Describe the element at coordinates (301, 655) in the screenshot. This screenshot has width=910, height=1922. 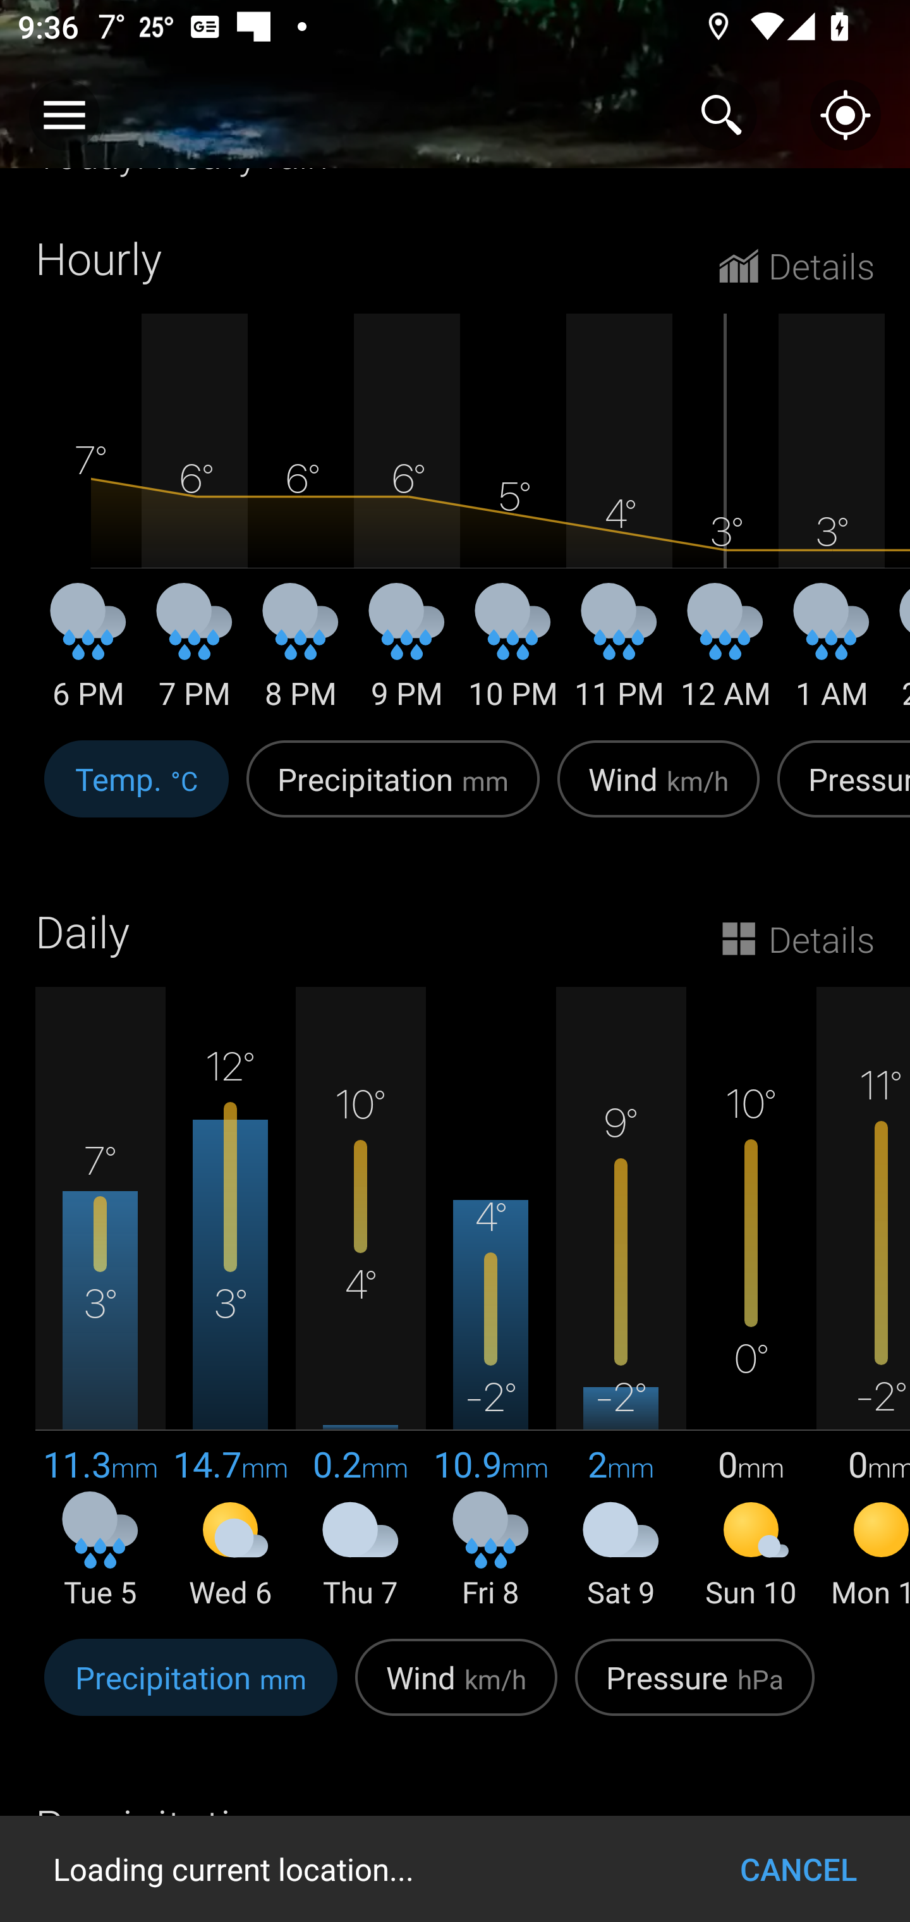
I see `8 PM` at that location.